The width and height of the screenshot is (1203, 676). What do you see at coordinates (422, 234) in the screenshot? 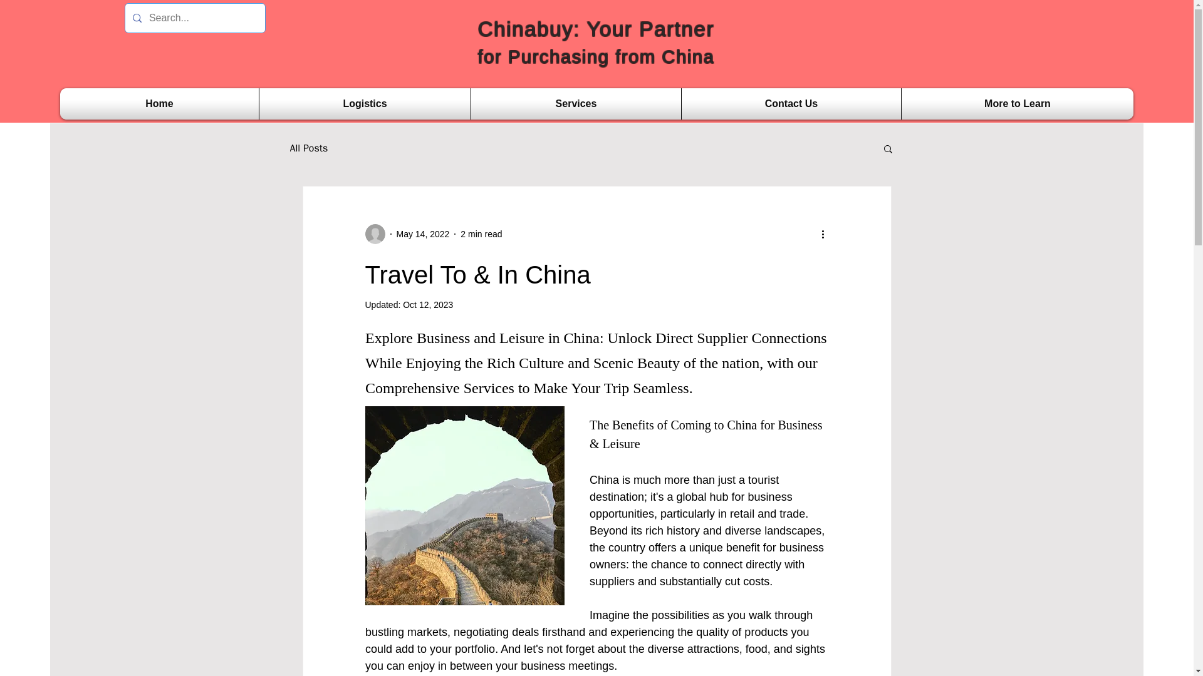
I see `May 14, 2022` at bounding box center [422, 234].